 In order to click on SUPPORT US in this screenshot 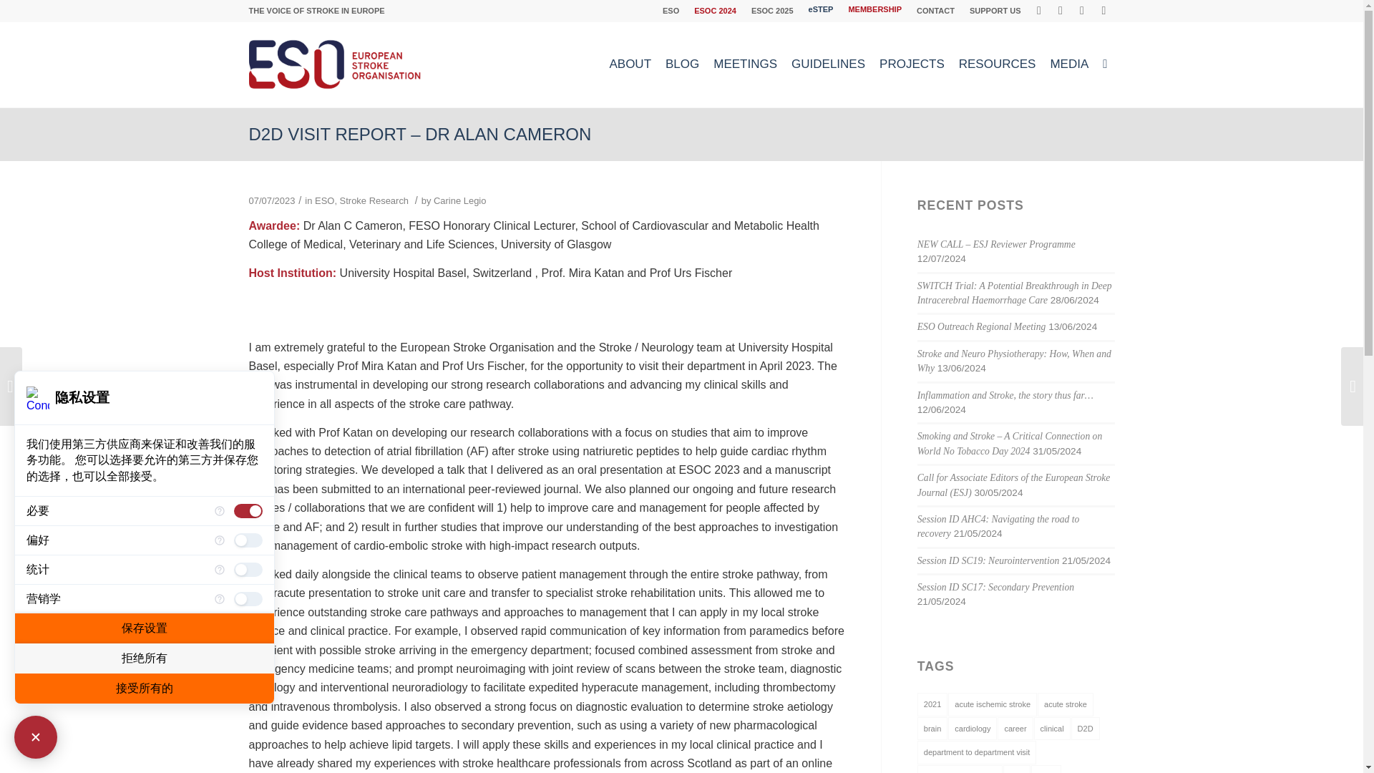, I will do `click(995, 11)`.